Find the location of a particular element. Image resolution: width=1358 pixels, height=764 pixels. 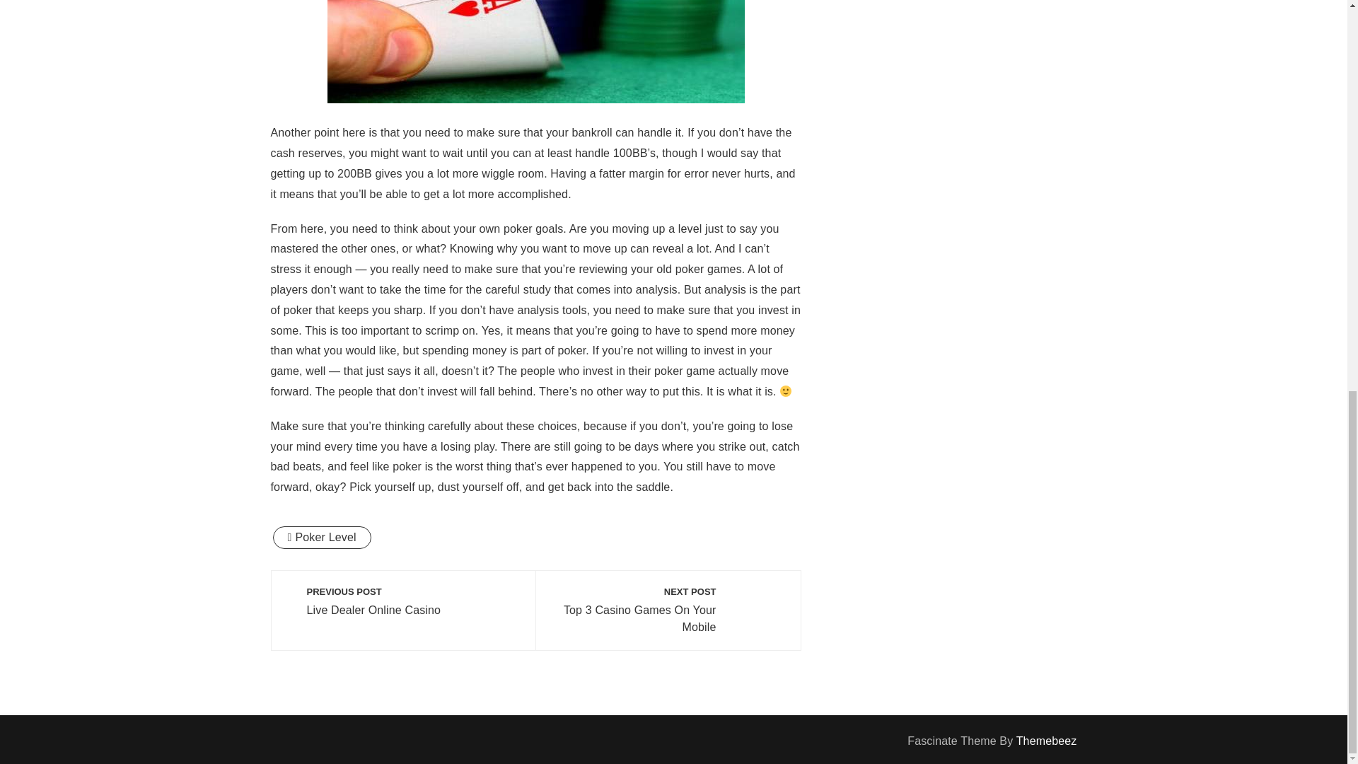

Poker Level is located at coordinates (403, 602).